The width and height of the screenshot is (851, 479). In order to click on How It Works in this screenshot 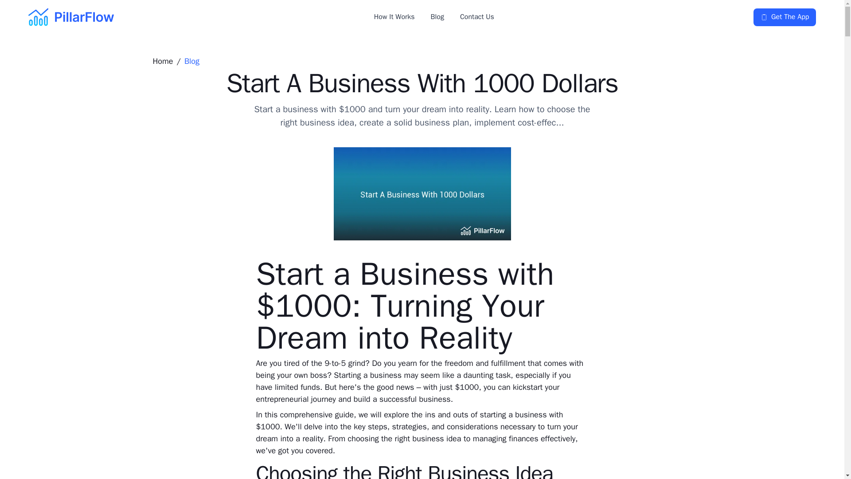, I will do `click(394, 17)`.